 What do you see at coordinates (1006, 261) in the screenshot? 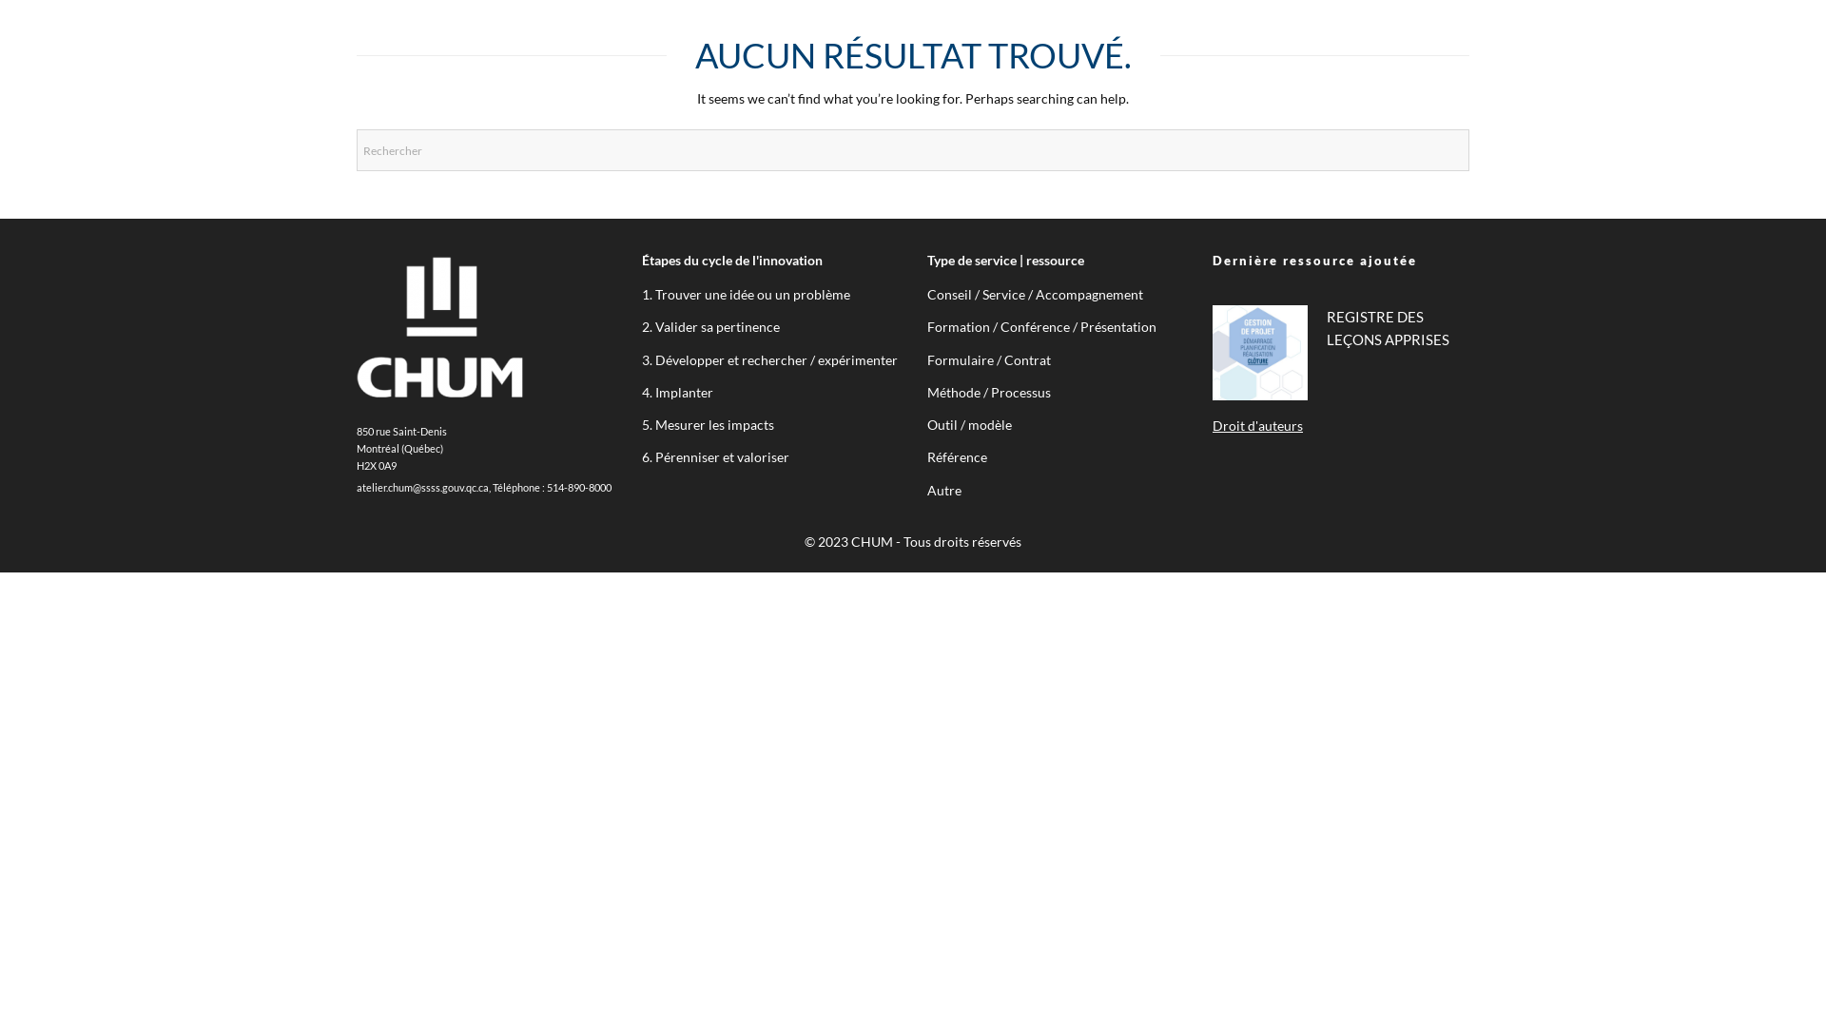
I see `Type de service | ressource` at bounding box center [1006, 261].